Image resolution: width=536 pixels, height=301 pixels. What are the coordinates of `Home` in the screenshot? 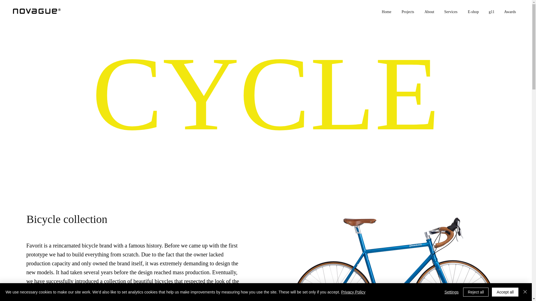 It's located at (386, 11).